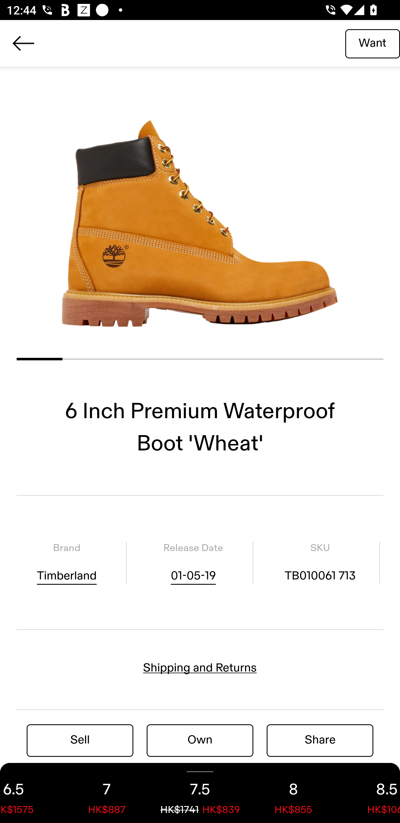 The width and height of the screenshot is (400, 823). Describe the element at coordinates (320, 562) in the screenshot. I see `SKU TB010061 713` at that location.